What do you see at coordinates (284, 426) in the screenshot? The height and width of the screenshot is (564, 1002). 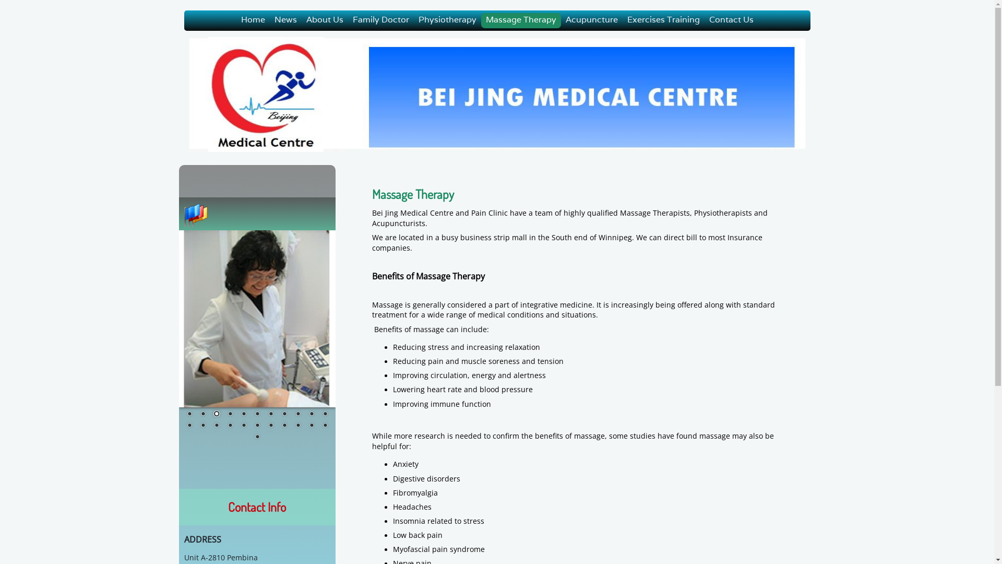 I see `19` at bounding box center [284, 426].